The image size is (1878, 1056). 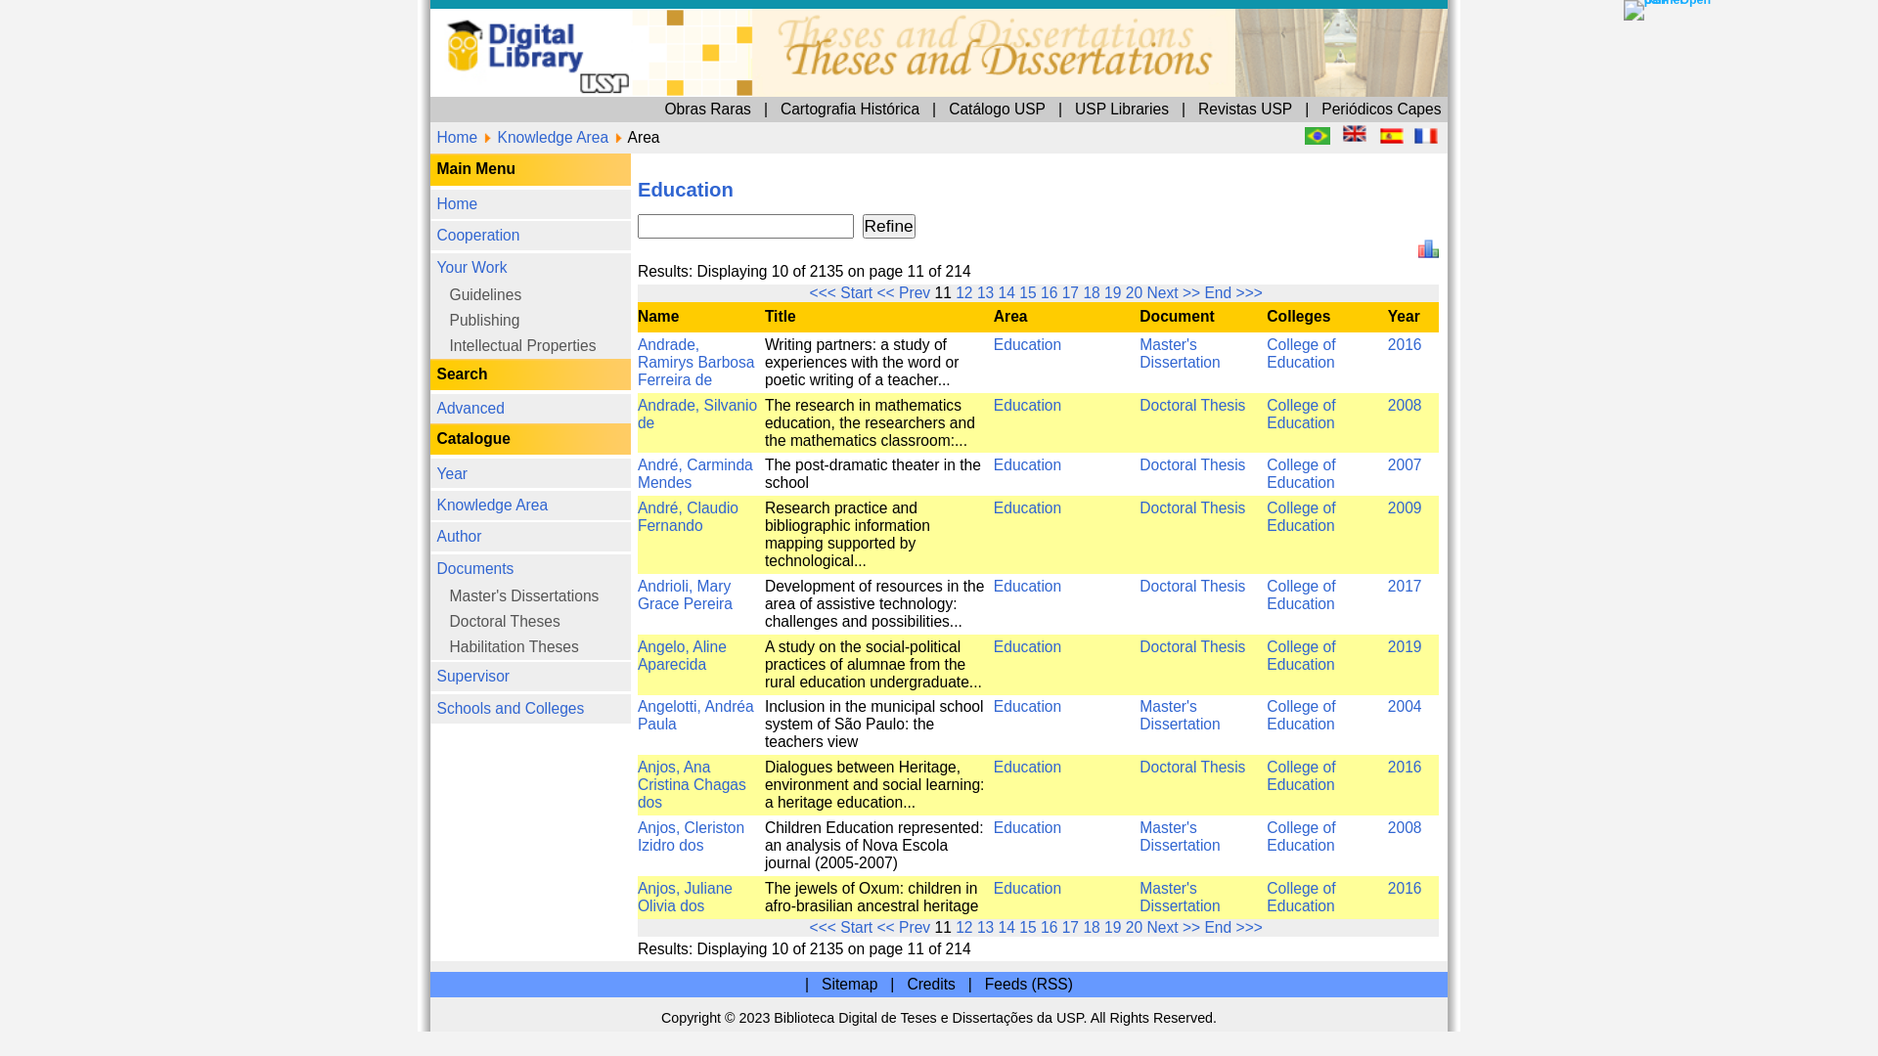 I want to click on Advanced, so click(x=408, y=315).